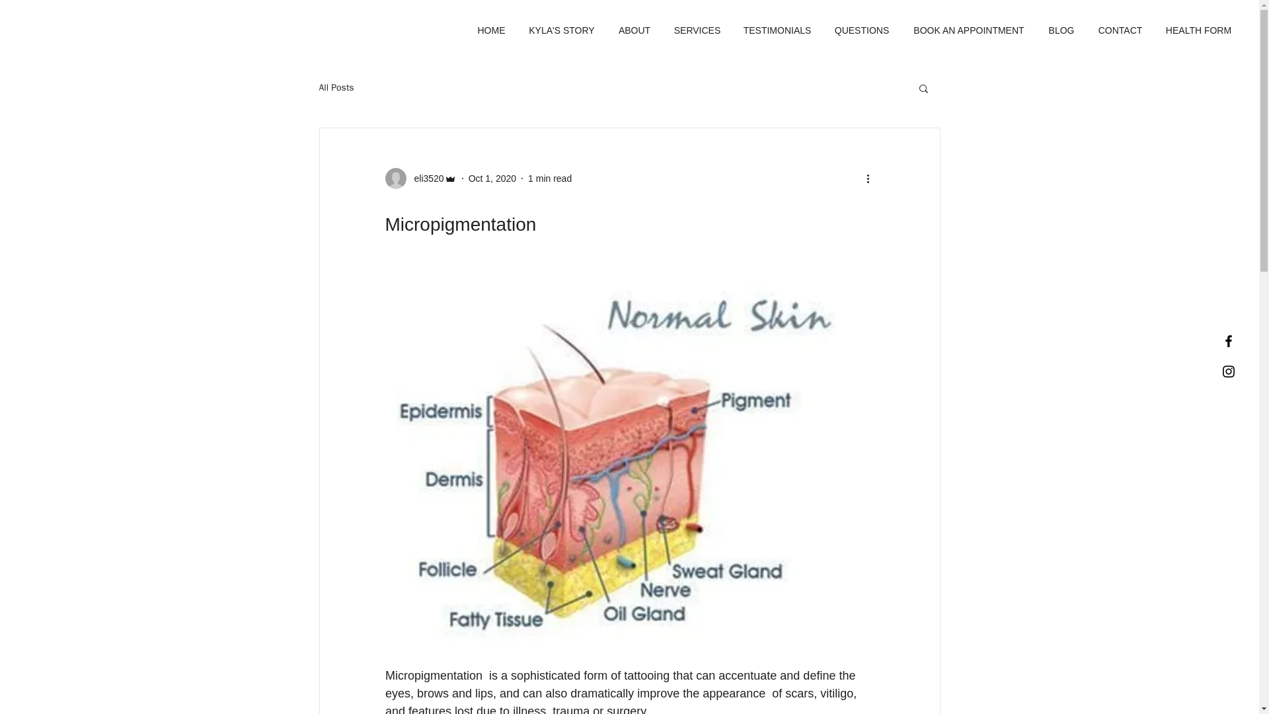 The height and width of the screenshot is (714, 1269). What do you see at coordinates (562, 30) in the screenshot?
I see `KYLA'S STORY` at bounding box center [562, 30].